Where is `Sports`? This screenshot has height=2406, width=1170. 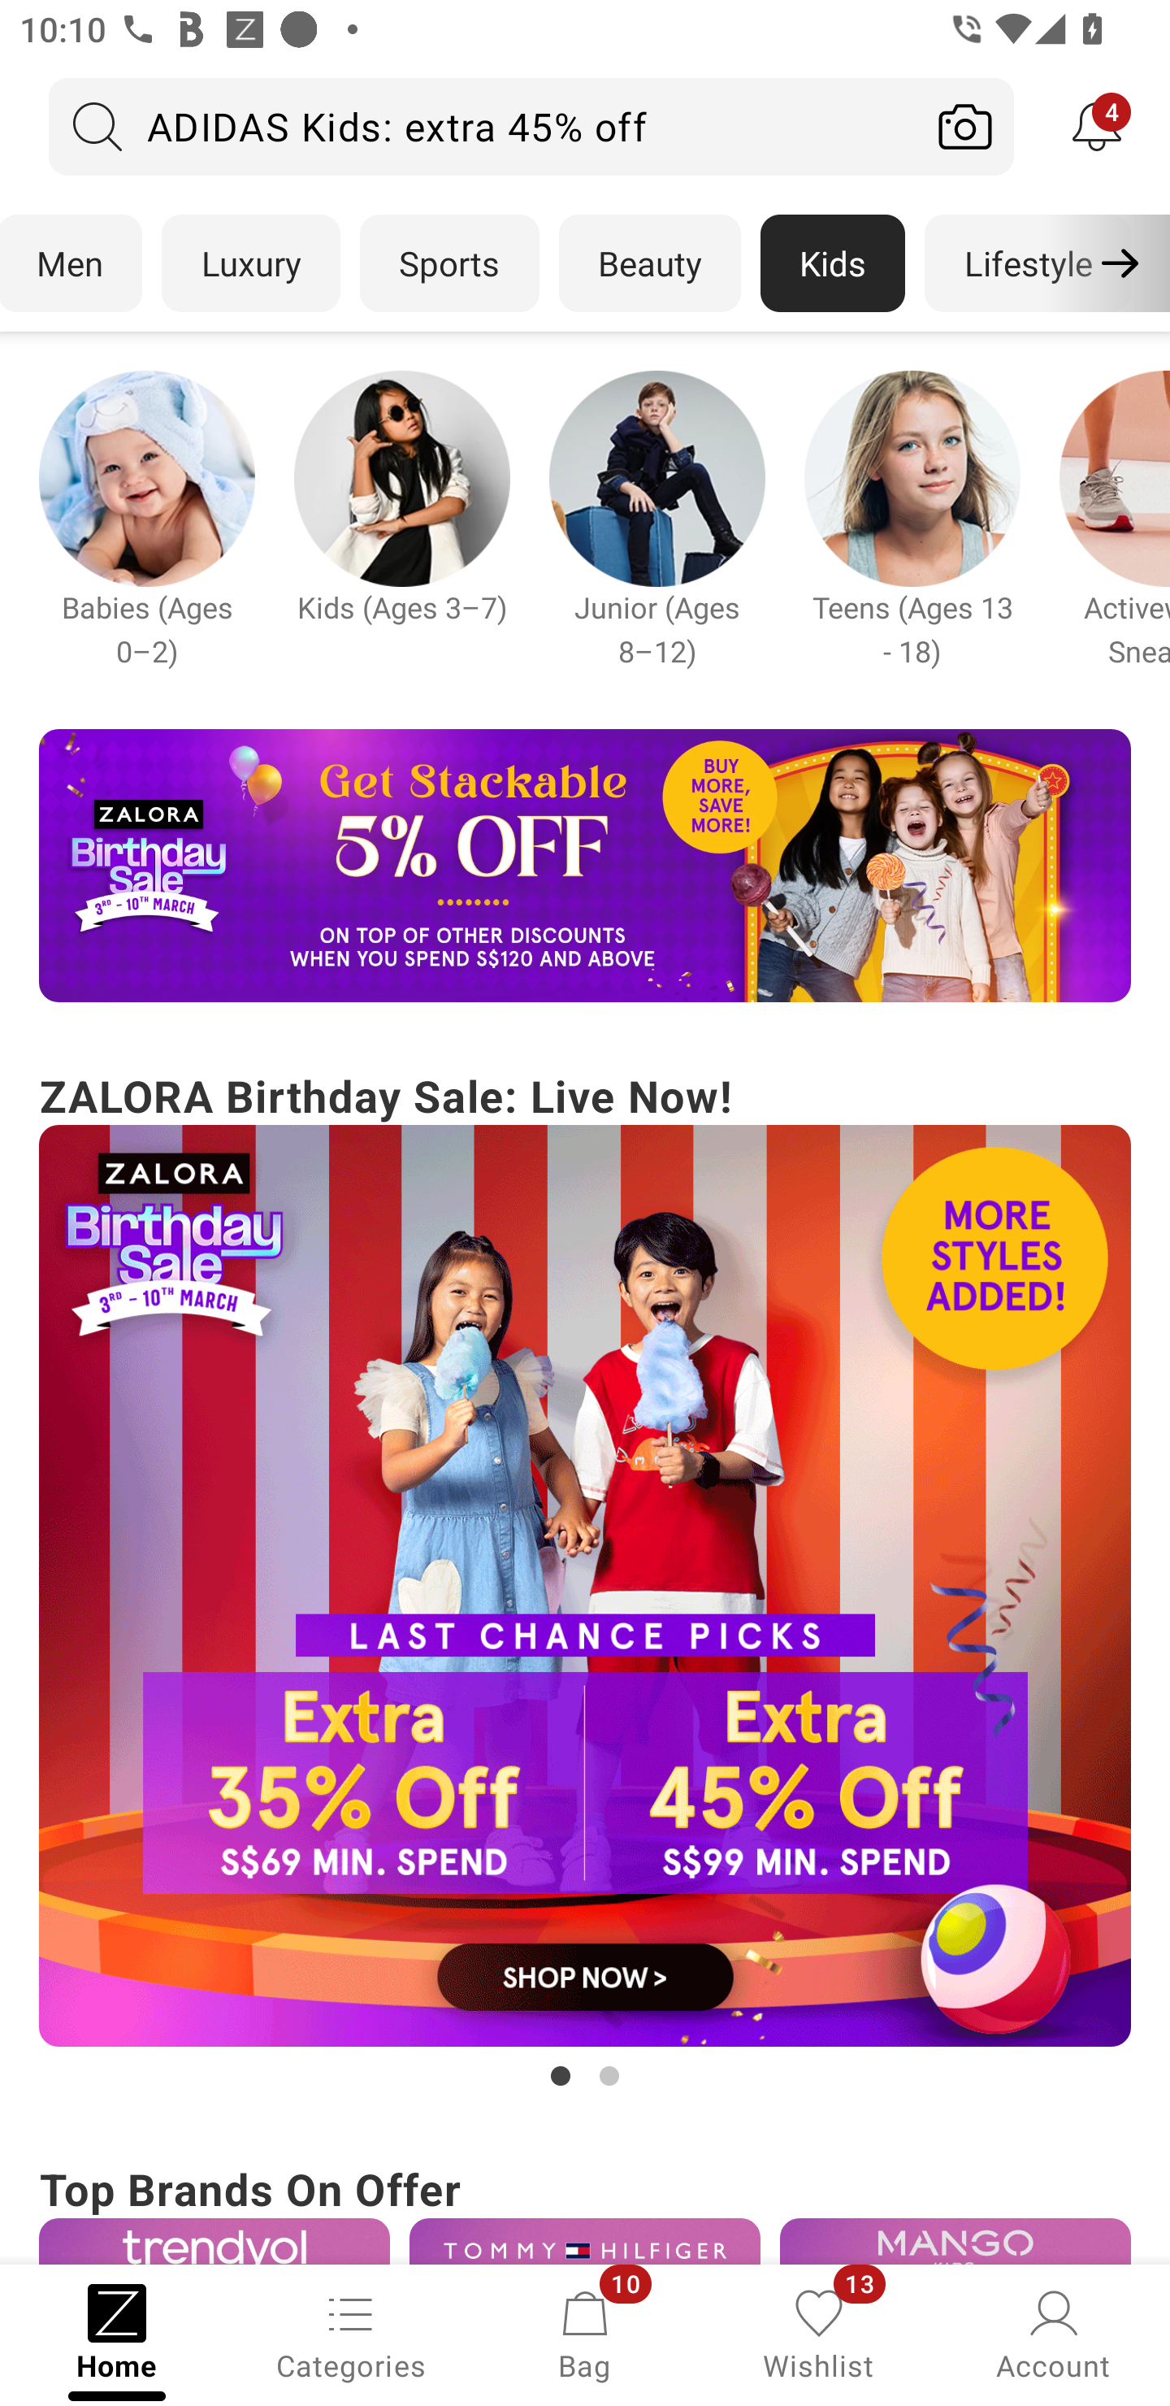
Sports is located at coordinates (449, 263).